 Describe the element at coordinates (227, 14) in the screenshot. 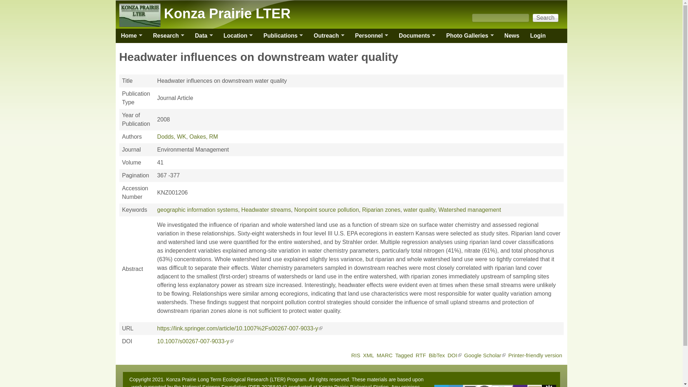

I see `Konza Prairie LTER` at that location.